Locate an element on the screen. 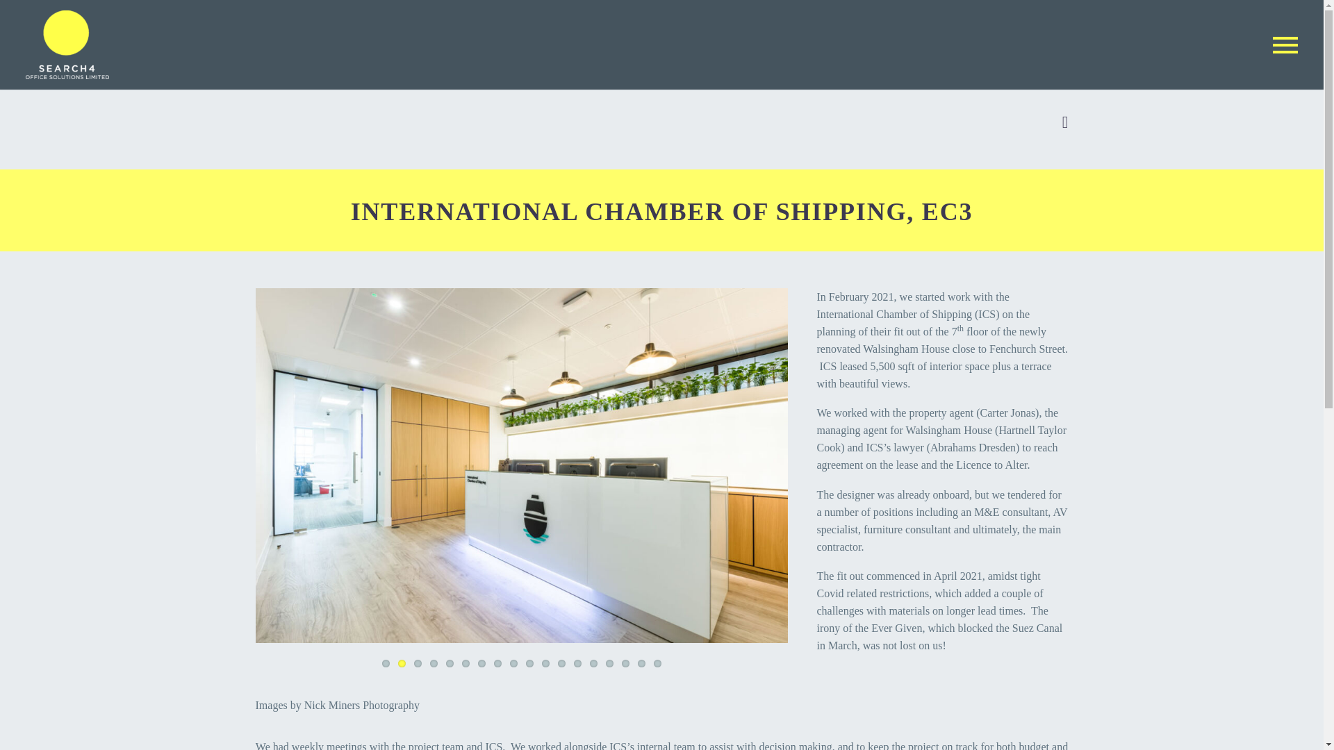 The height and width of the screenshot is (750, 1334). 9 is located at coordinates (513, 664).